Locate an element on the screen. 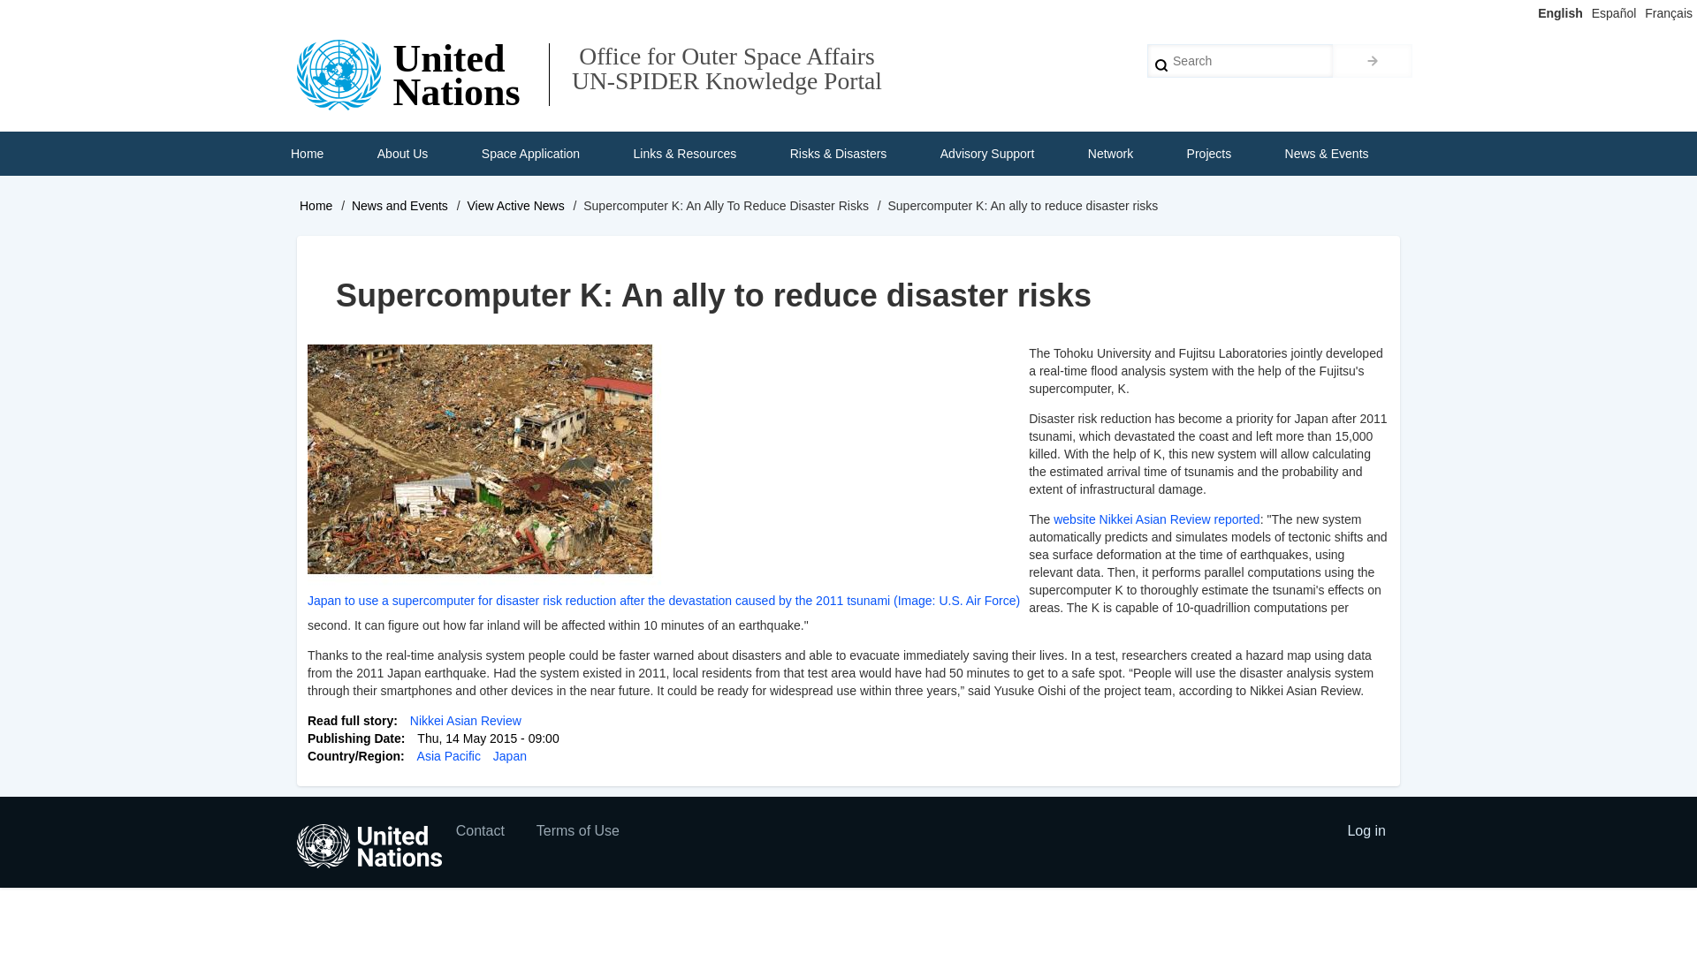  Home is located at coordinates (307, 154).